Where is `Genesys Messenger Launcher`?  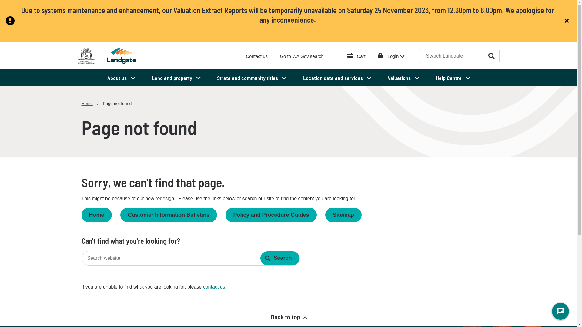
Genesys Messenger Launcher is located at coordinates (560, 312).